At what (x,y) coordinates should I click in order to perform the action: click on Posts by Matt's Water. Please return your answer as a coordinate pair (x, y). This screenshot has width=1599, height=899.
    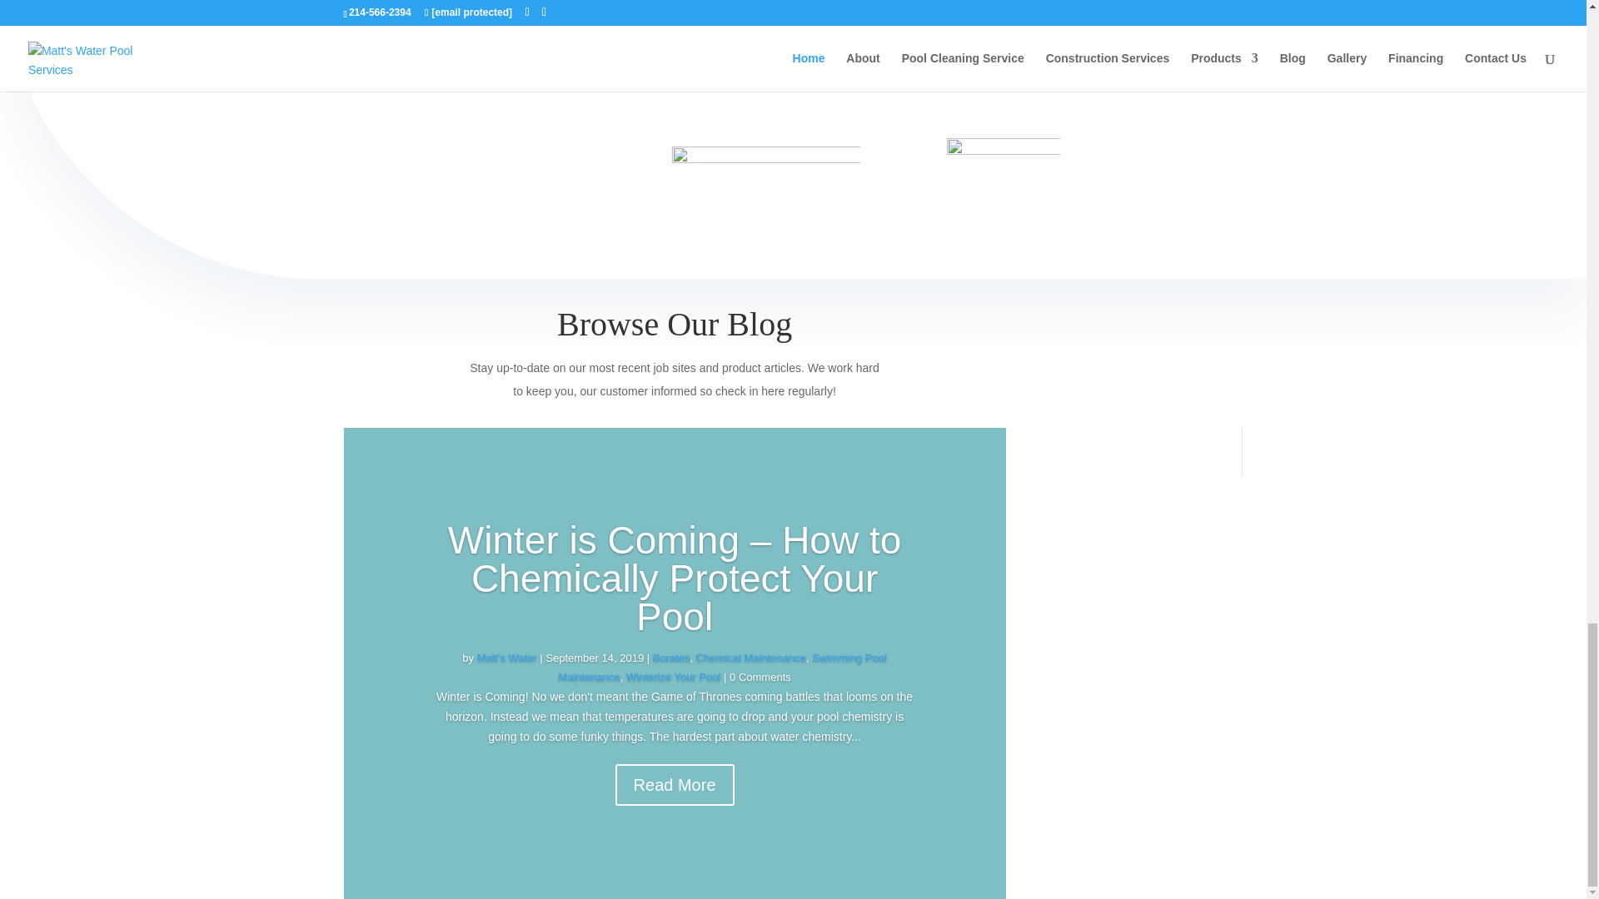
    Looking at the image, I should click on (506, 658).